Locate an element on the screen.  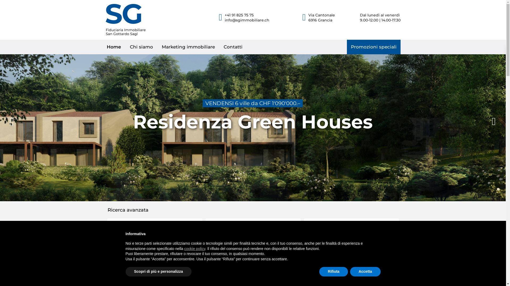
Accetta is located at coordinates (365, 272).